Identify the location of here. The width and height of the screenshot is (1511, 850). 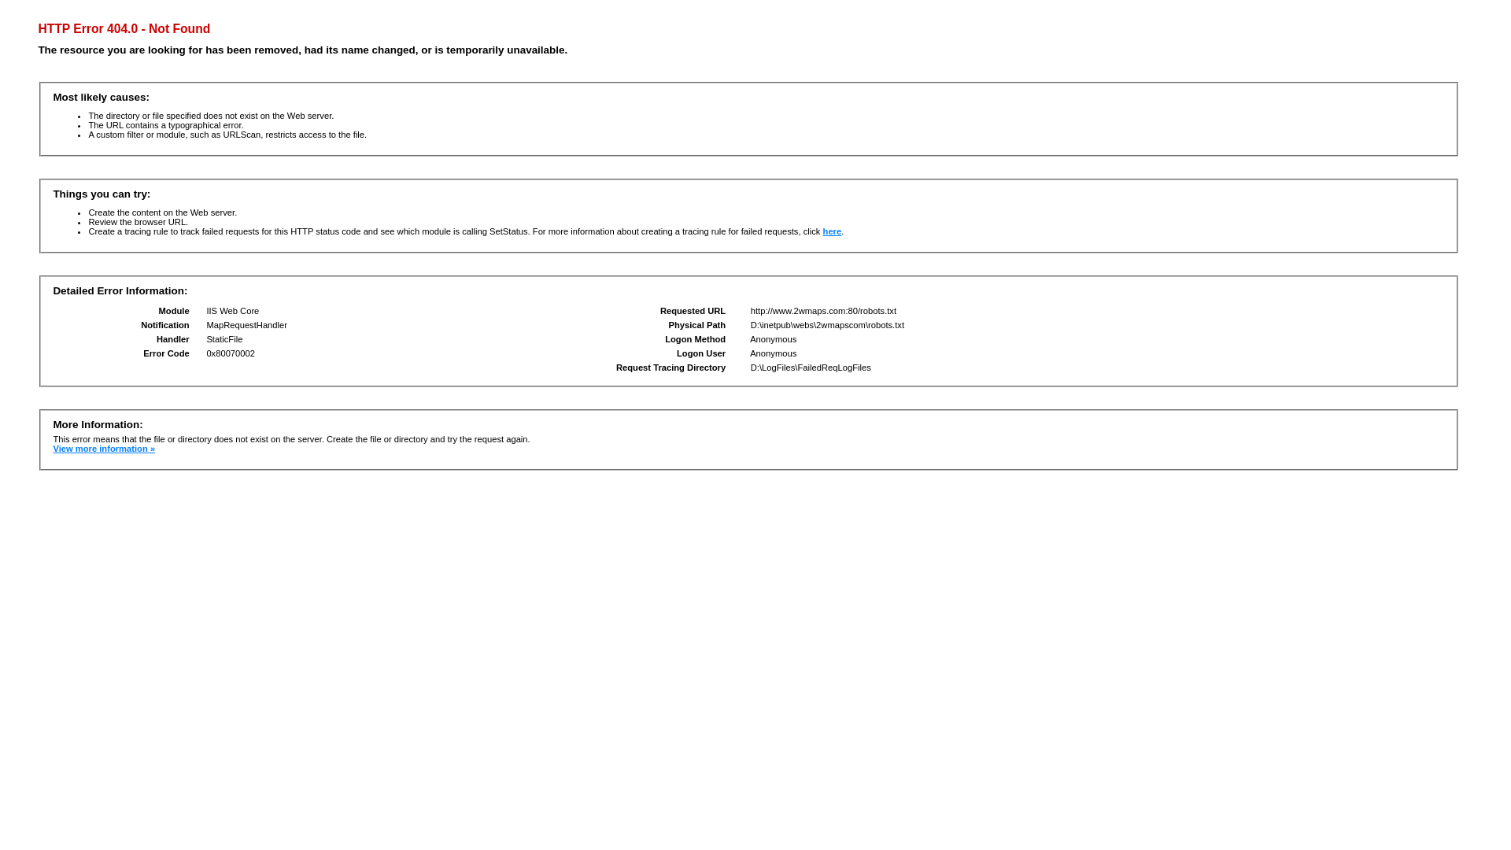
(833, 231).